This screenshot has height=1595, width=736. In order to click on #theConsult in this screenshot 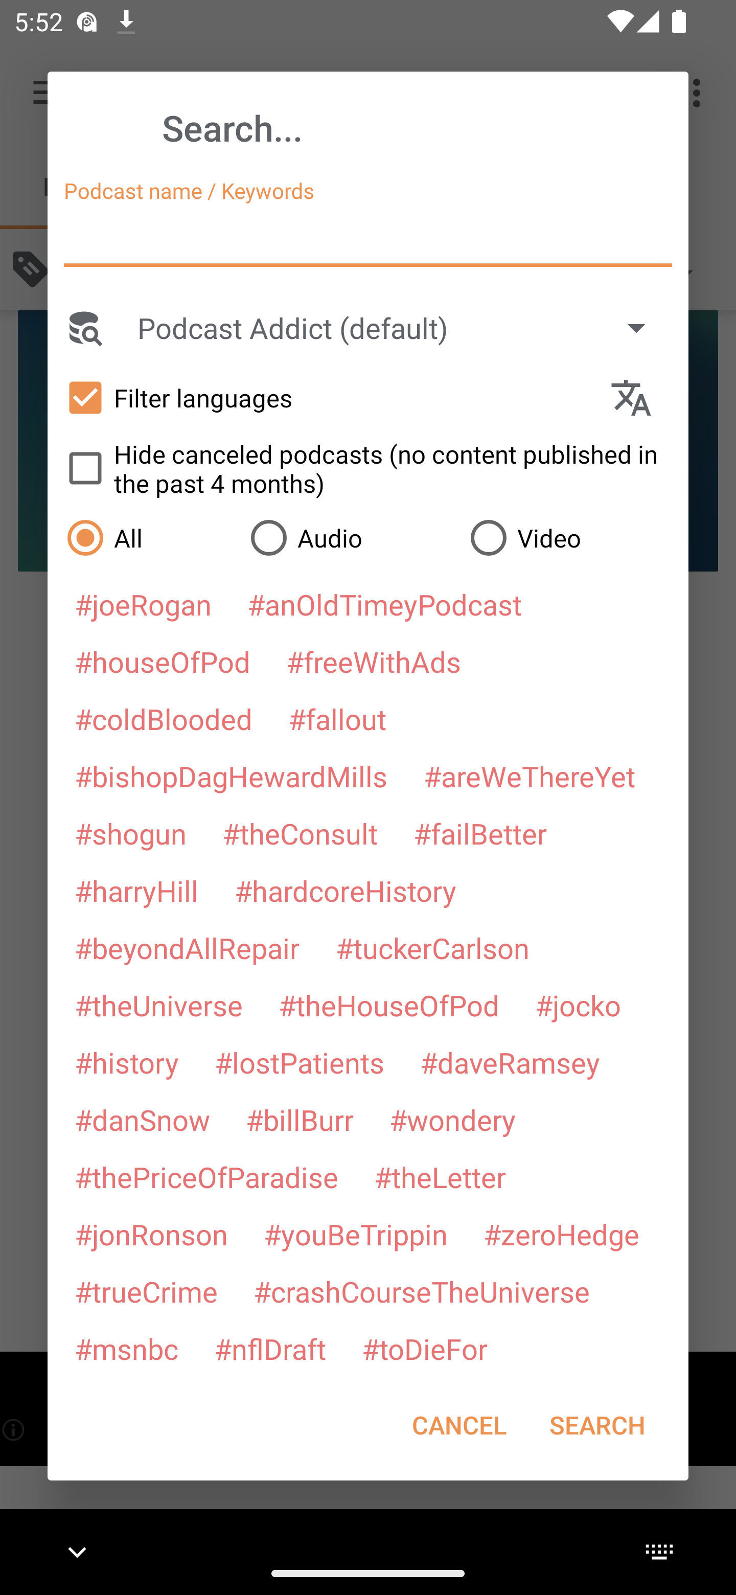, I will do `click(300, 833)`.